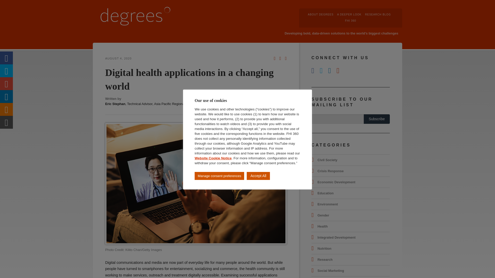  What do you see at coordinates (377, 119) in the screenshot?
I see `Subscribe` at bounding box center [377, 119].